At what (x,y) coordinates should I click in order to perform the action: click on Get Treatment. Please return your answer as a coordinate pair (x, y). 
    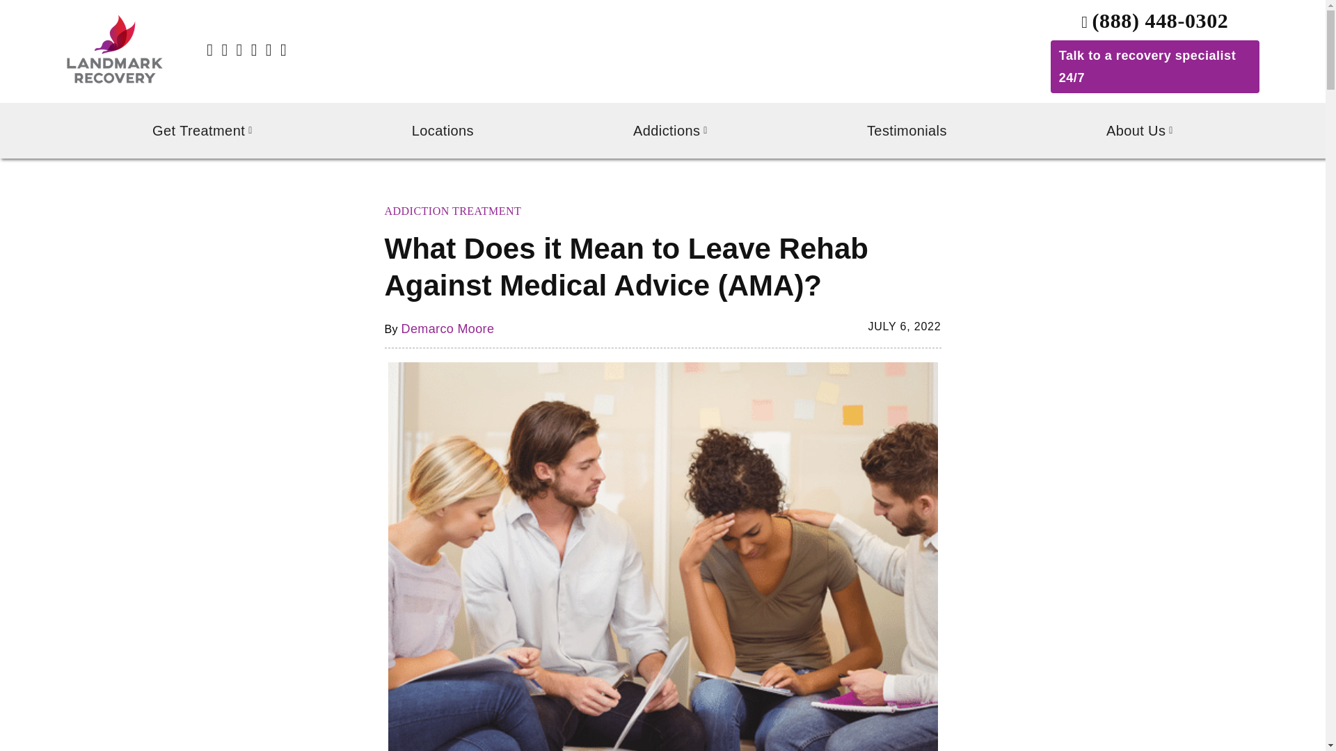
    Looking at the image, I should click on (202, 131).